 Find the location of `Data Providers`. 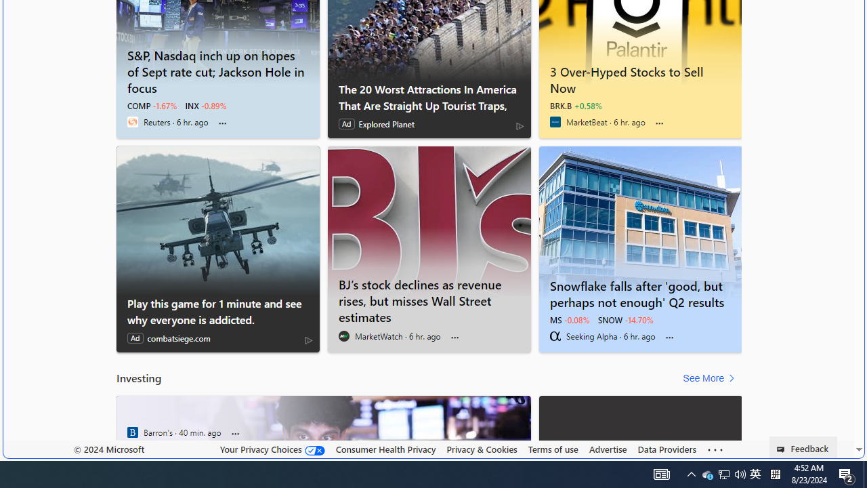

Data Providers is located at coordinates (667, 449).